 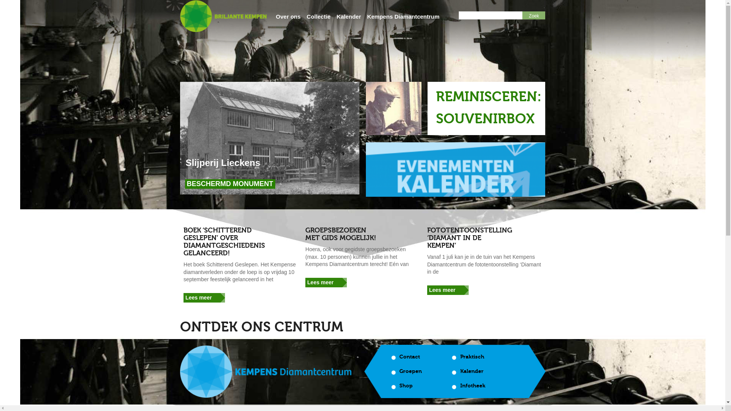 I want to click on Lees meer, so click(x=449, y=290).